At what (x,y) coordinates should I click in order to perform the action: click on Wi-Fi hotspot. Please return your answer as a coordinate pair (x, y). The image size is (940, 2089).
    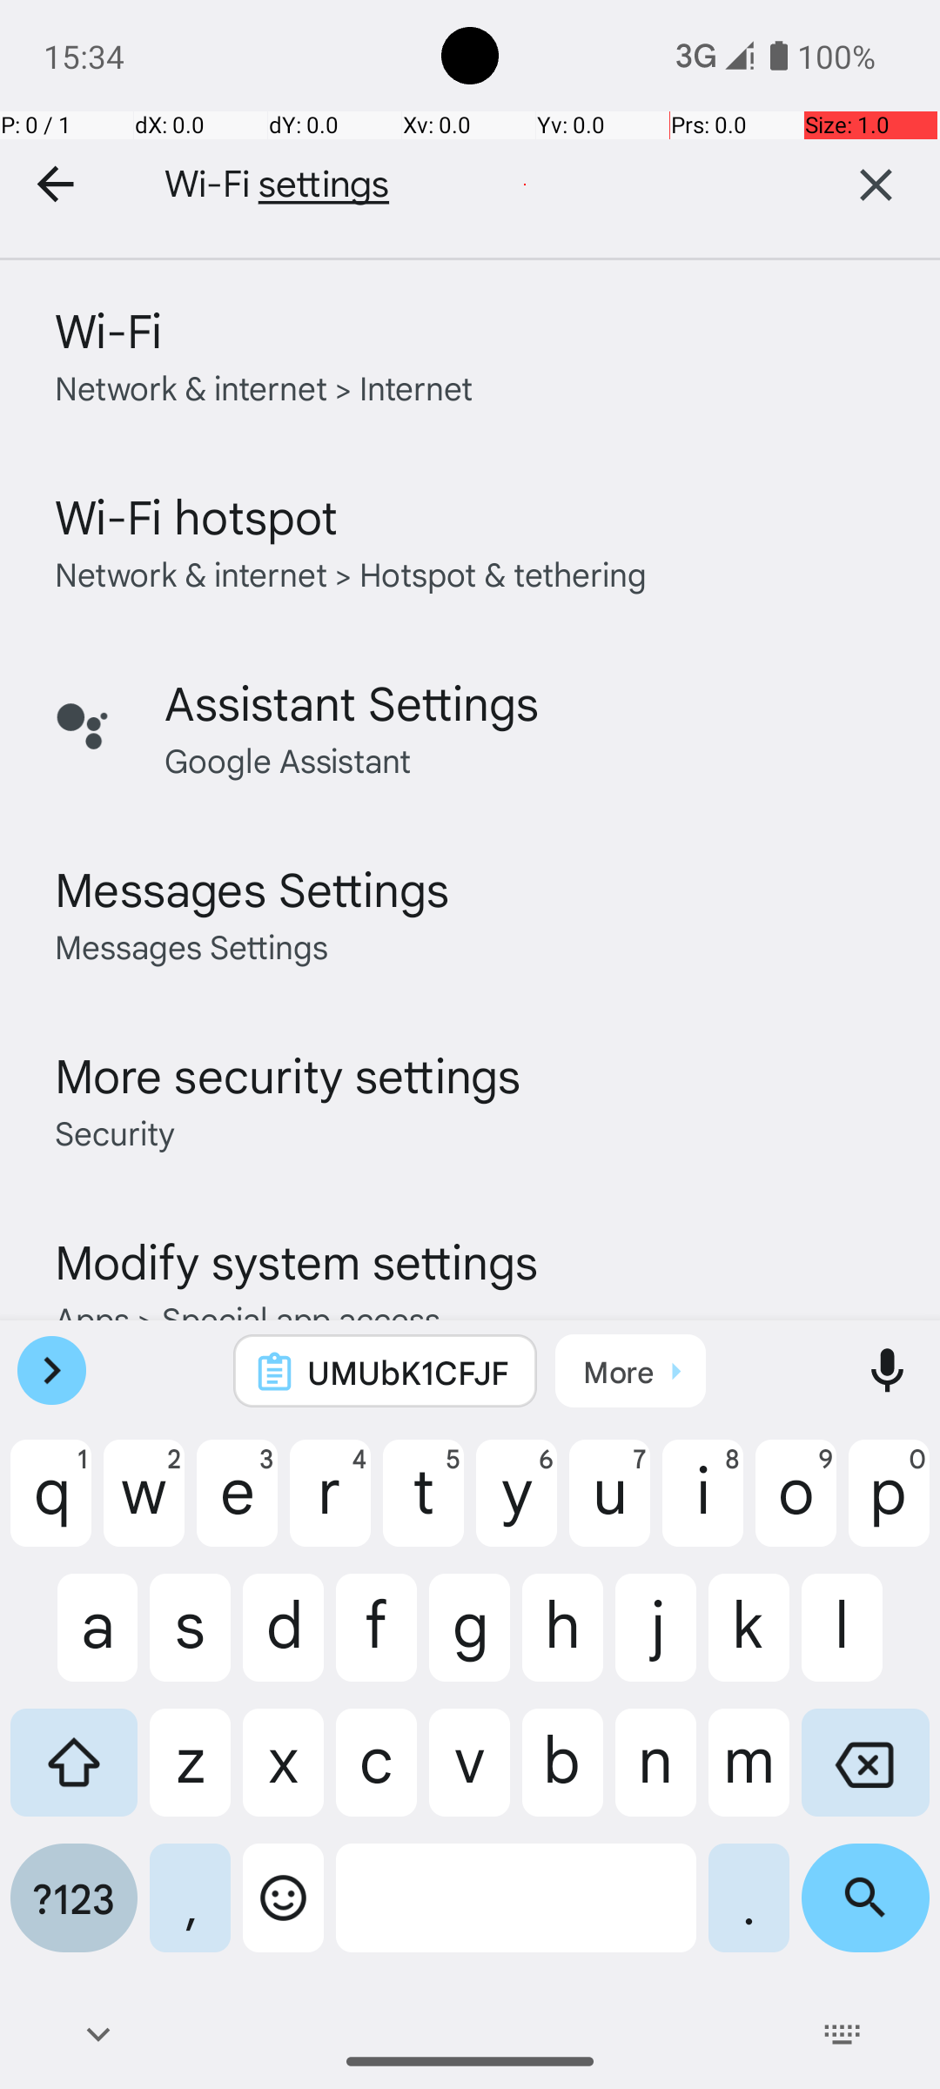
    Looking at the image, I should click on (197, 515).